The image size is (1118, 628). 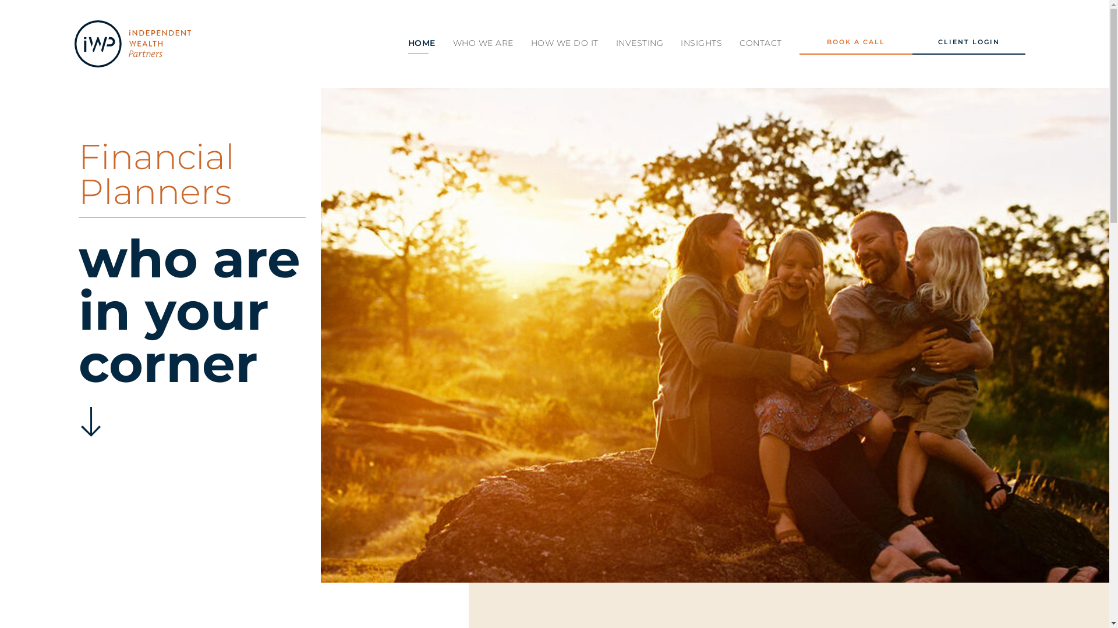 What do you see at coordinates (969, 45) in the screenshot?
I see `CLIENT LOGIN` at bounding box center [969, 45].